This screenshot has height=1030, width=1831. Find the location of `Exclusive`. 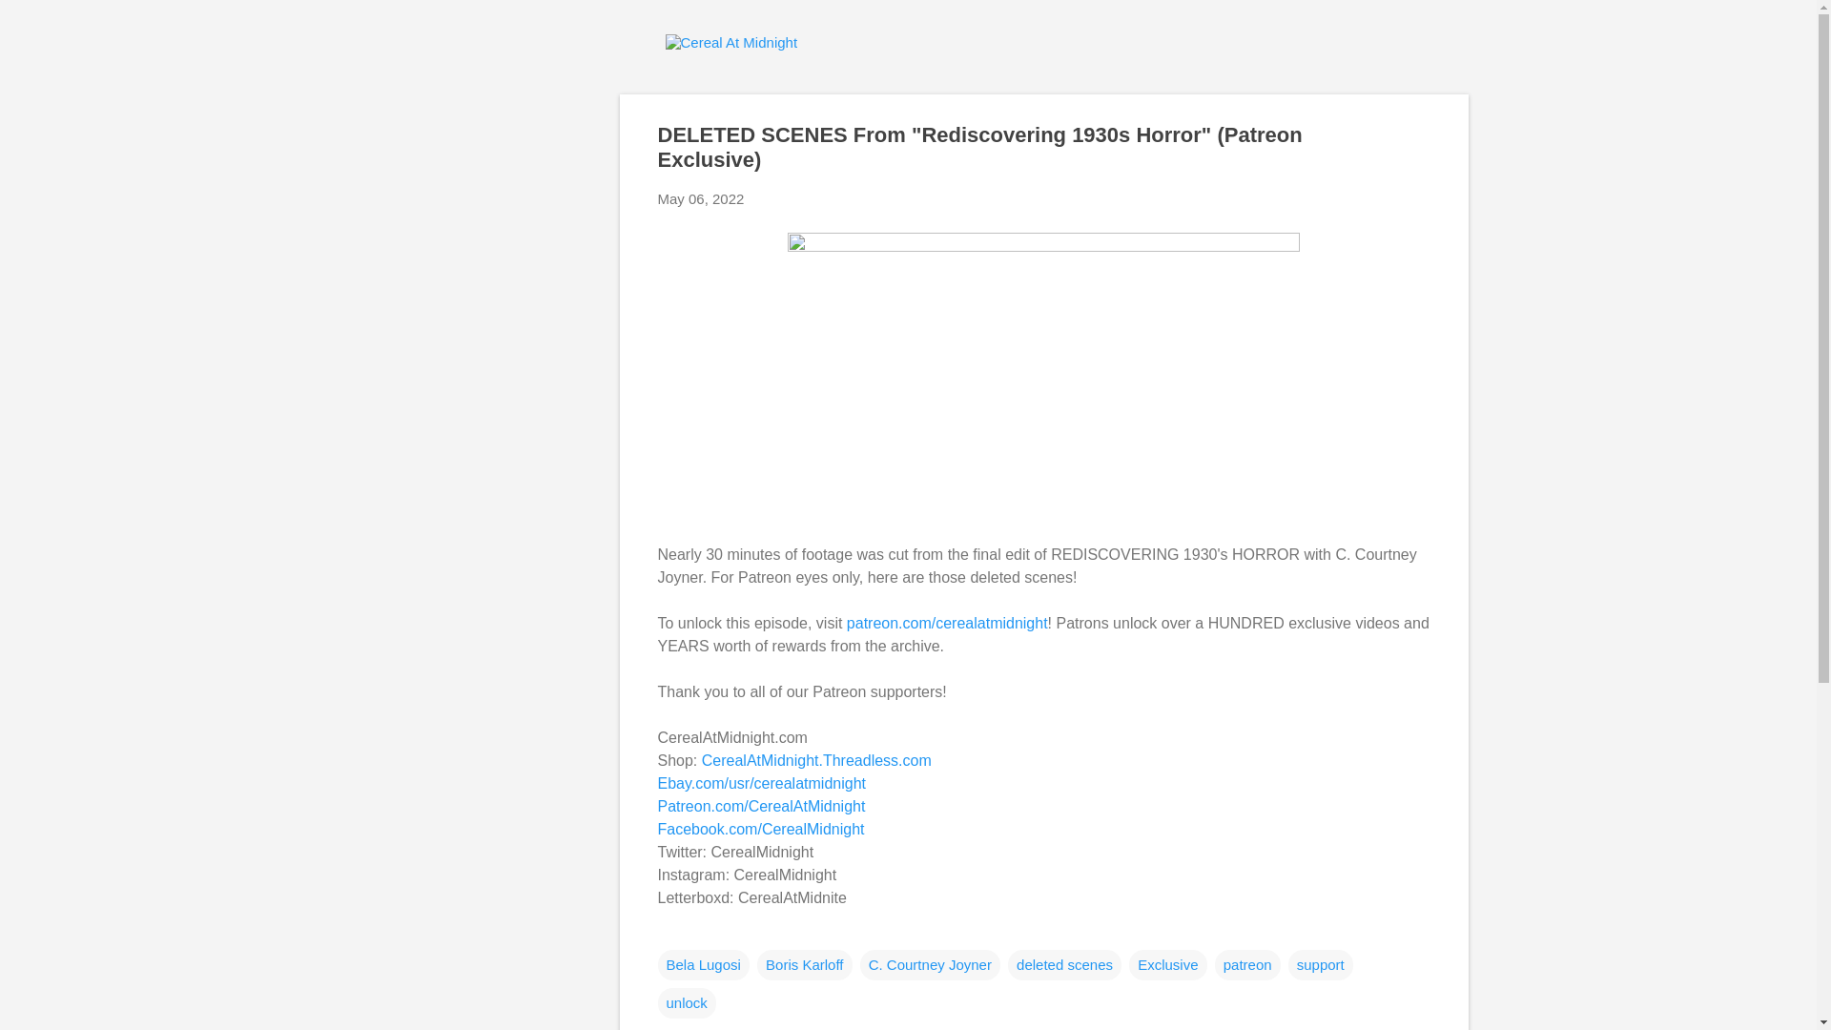

Exclusive is located at coordinates (1167, 965).